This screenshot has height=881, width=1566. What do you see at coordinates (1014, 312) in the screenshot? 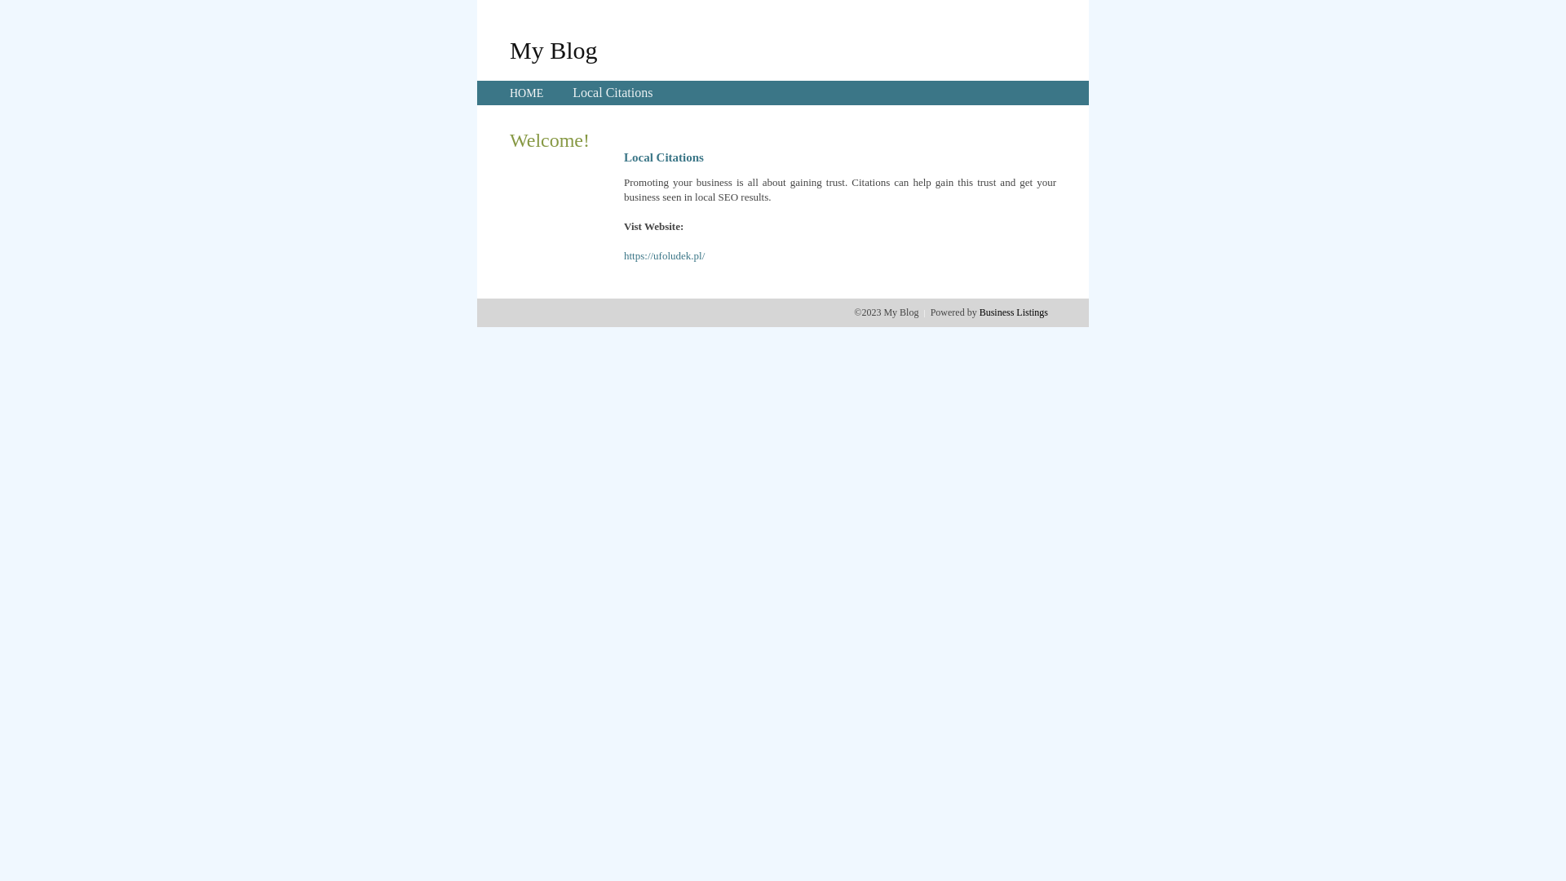
I see `Business Listings` at bounding box center [1014, 312].